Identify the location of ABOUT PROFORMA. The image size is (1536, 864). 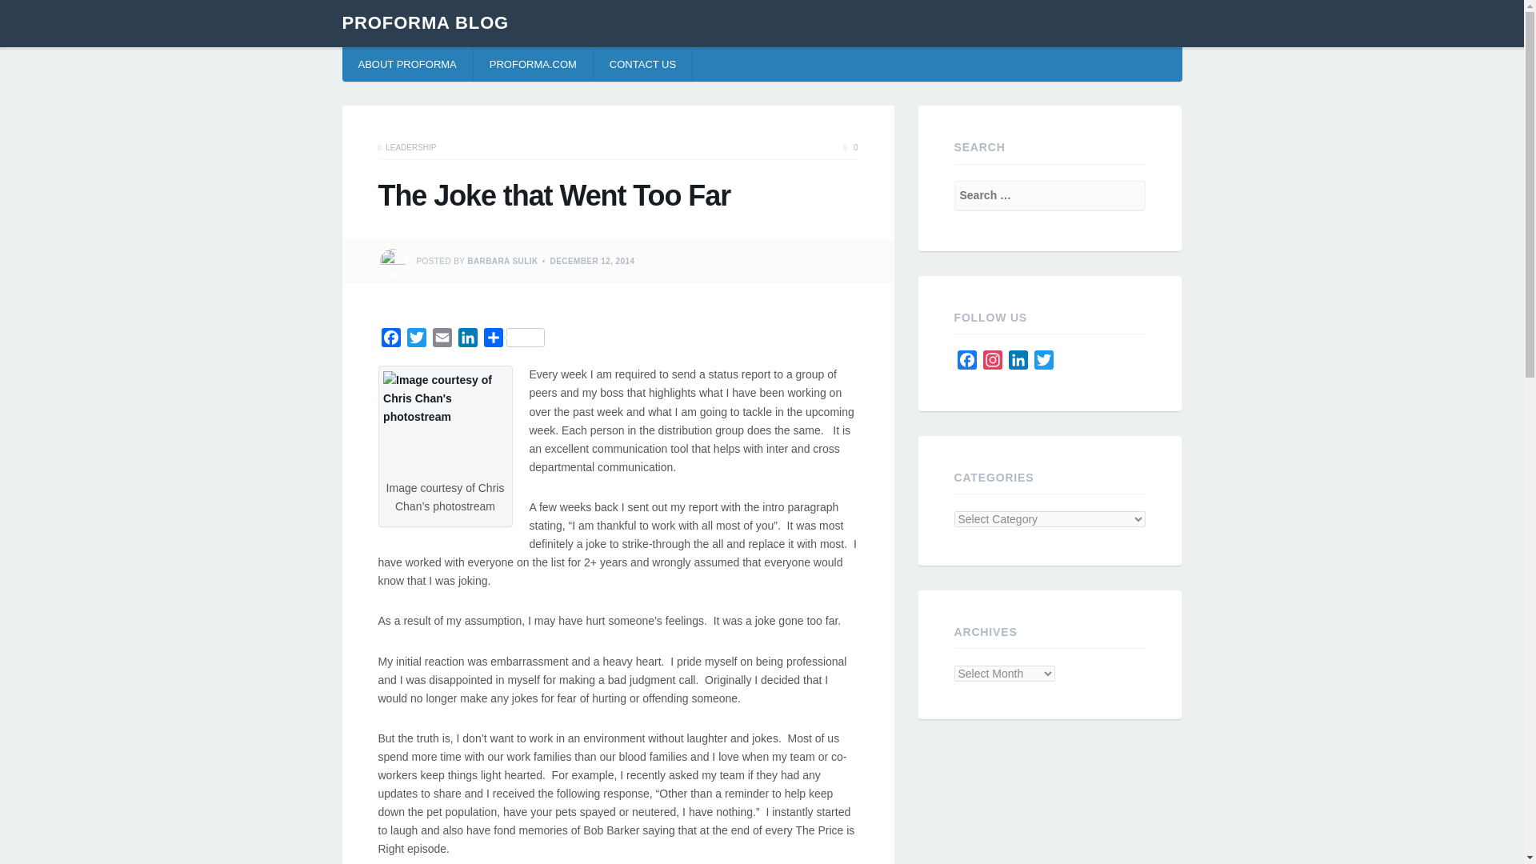
(408, 64).